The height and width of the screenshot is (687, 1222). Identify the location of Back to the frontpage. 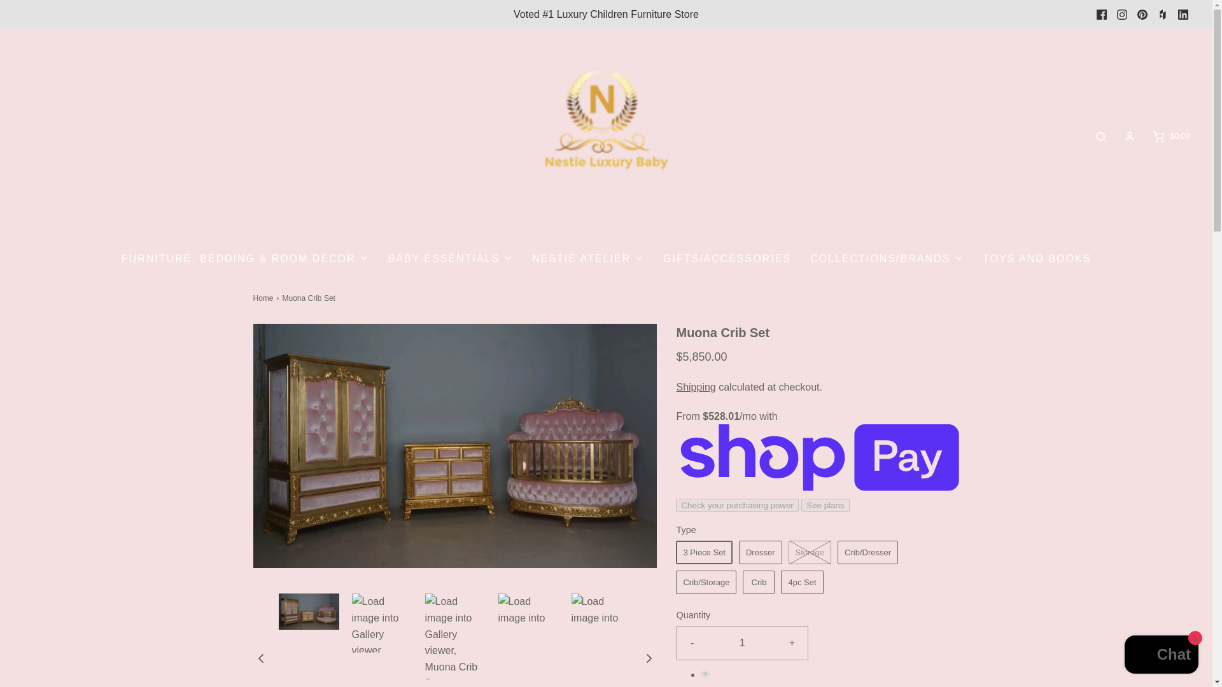
(265, 299).